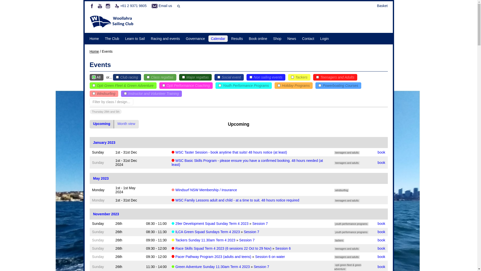  What do you see at coordinates (127, 77) in the screenshot?
I see `Club racing` at bounding box center [127, 77].